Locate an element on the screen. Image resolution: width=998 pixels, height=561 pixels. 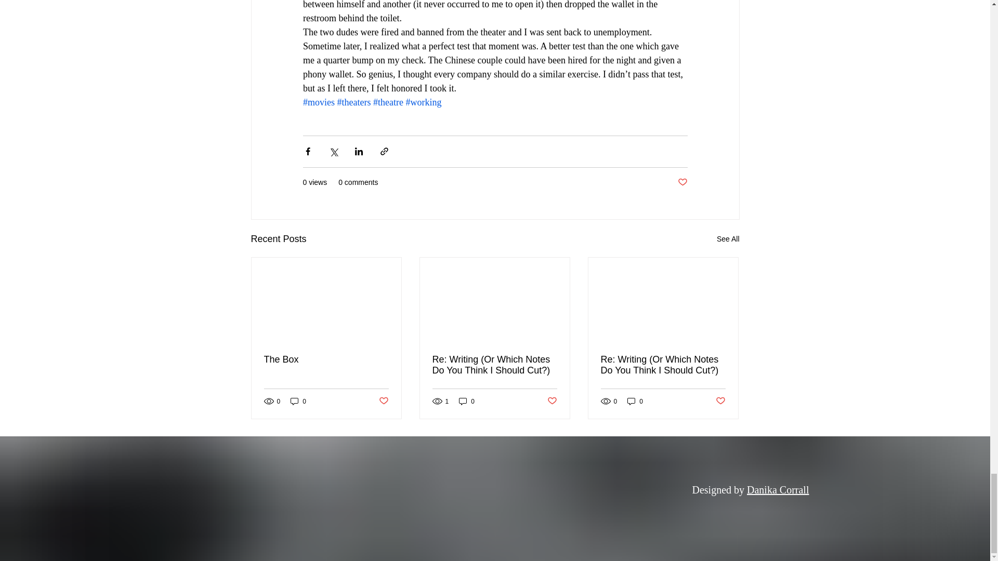
0 is located at coordinates (298, 401).